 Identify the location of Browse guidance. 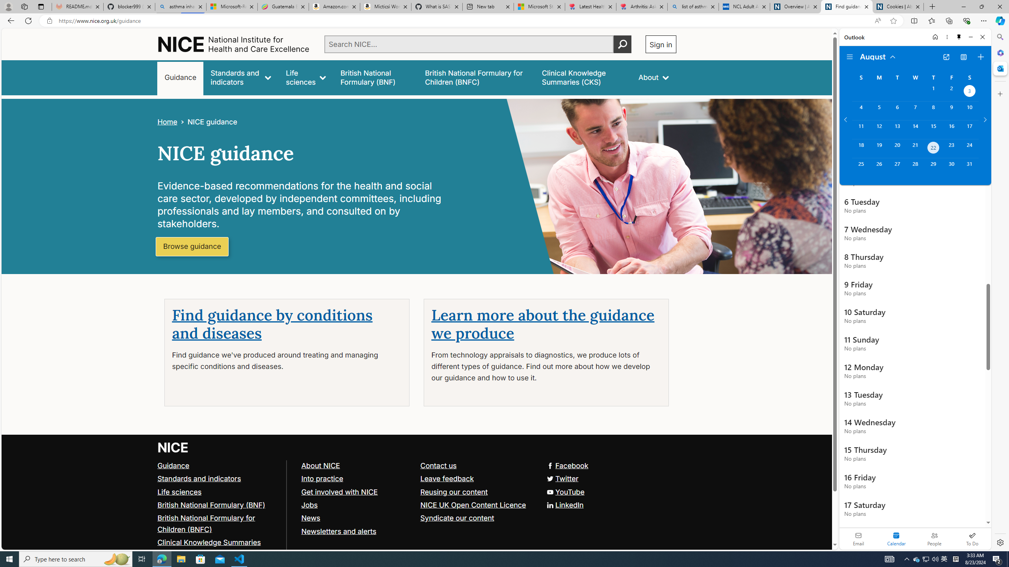
(192, 246).